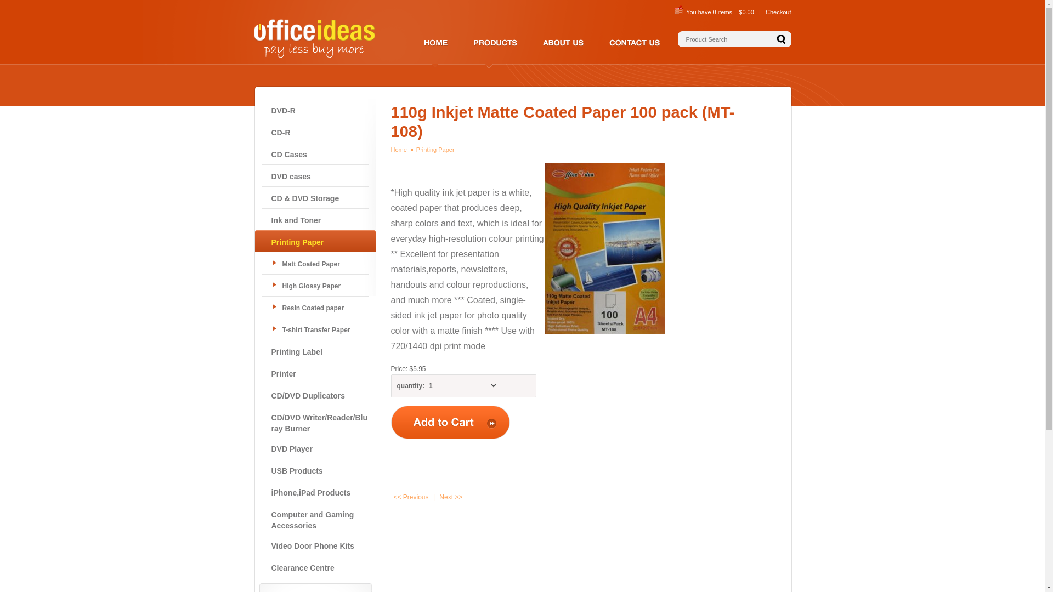  What do you see at coordinates (728, 39) in the screenshot?
I see `Product Search` at bounding box center [728, 39].